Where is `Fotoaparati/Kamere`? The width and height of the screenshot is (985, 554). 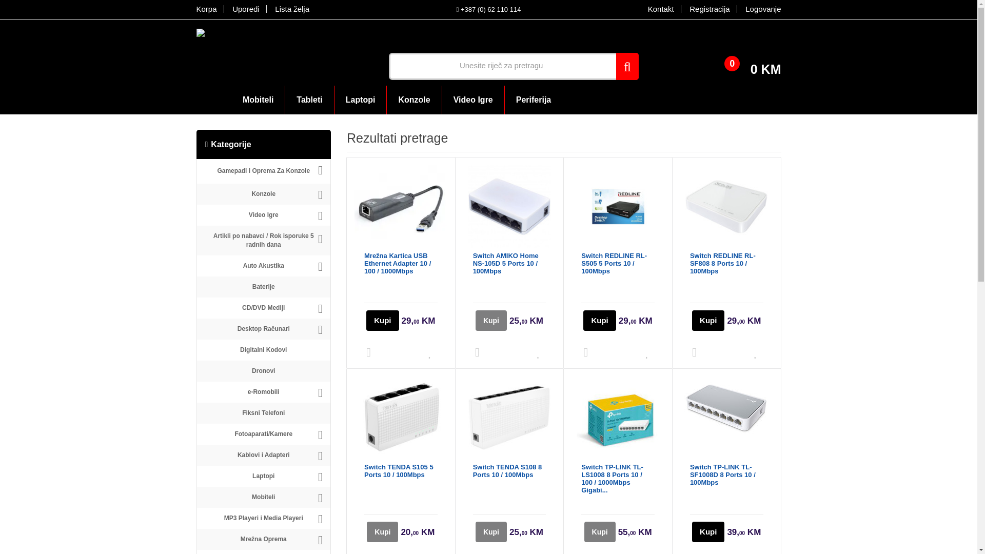
Fotoaparati/Kamere is located at coordinates (264, 434).